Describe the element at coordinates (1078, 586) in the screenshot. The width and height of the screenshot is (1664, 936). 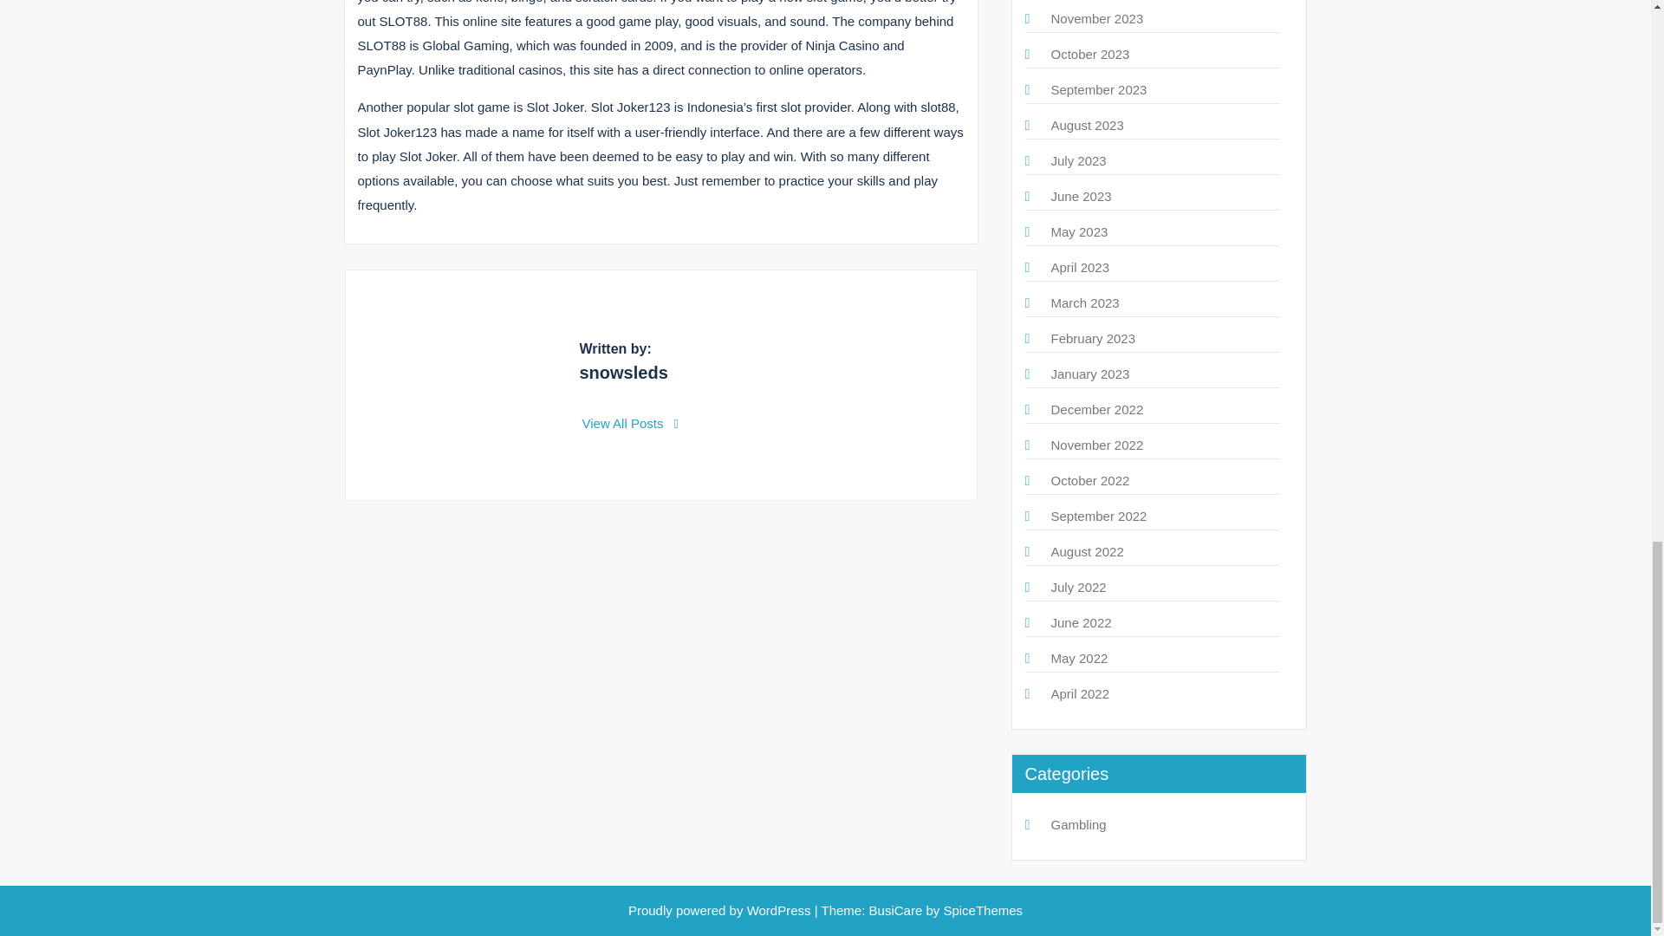
I see `July 2022` at that location.